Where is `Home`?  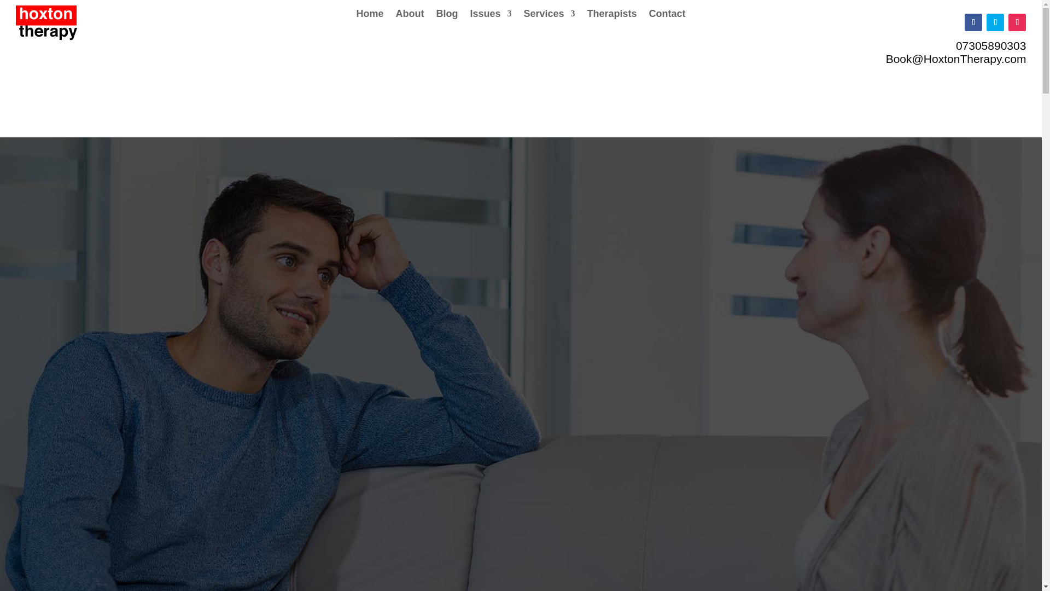 Home is located at coordinates (369, 15).